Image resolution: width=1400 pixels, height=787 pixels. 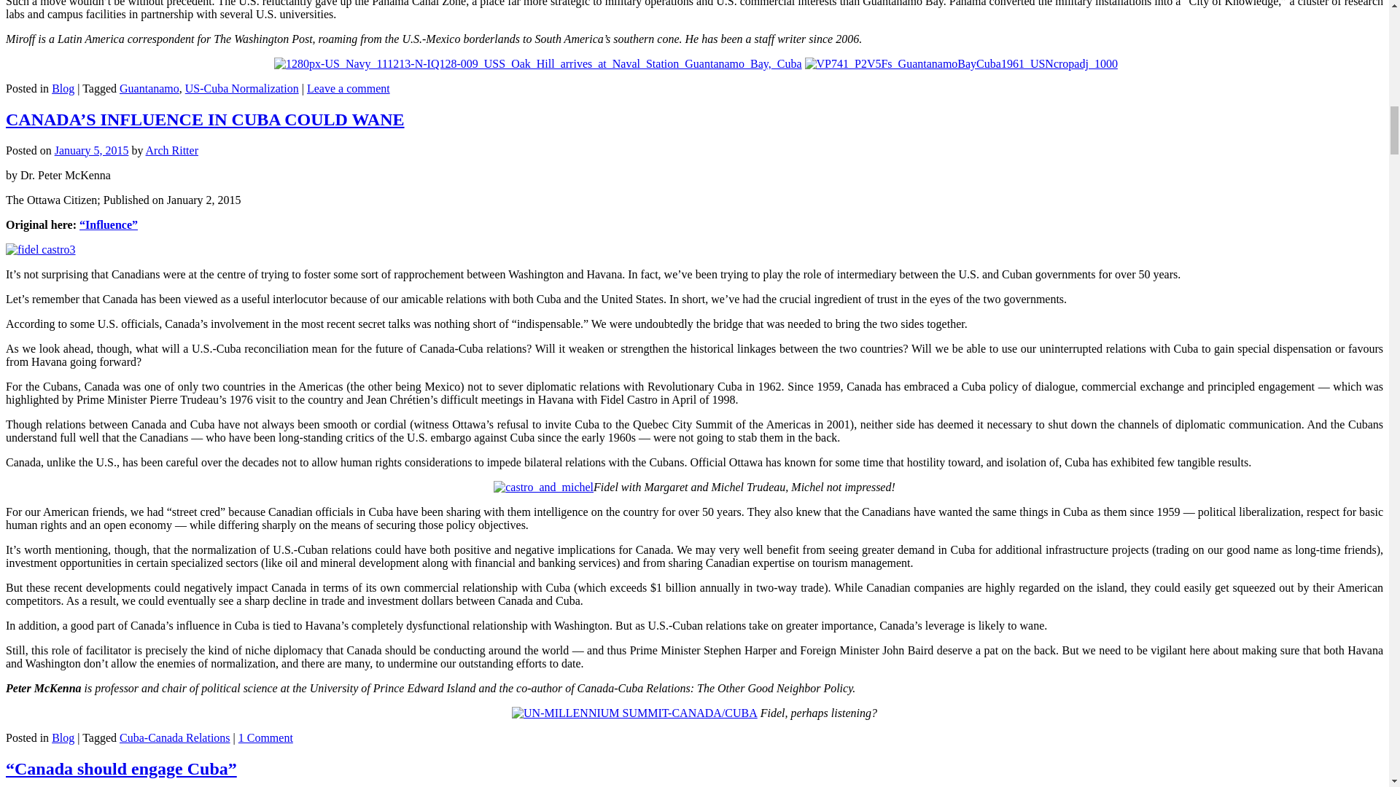 What do you see at coordinates (63, 737) in the screenshot?
I see `Blog` at bounding box center [63, 737].